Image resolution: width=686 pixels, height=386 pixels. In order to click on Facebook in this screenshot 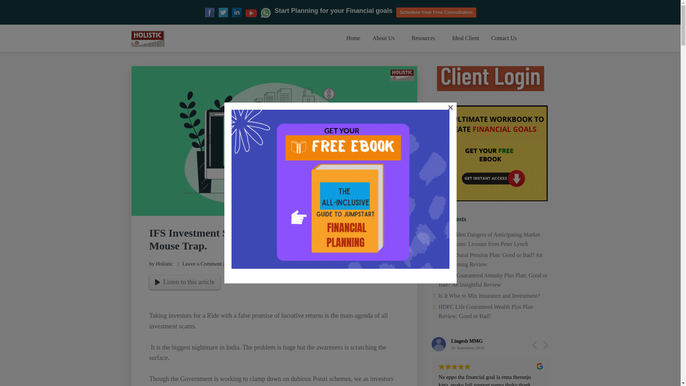, I will do `click(209, 12)`.